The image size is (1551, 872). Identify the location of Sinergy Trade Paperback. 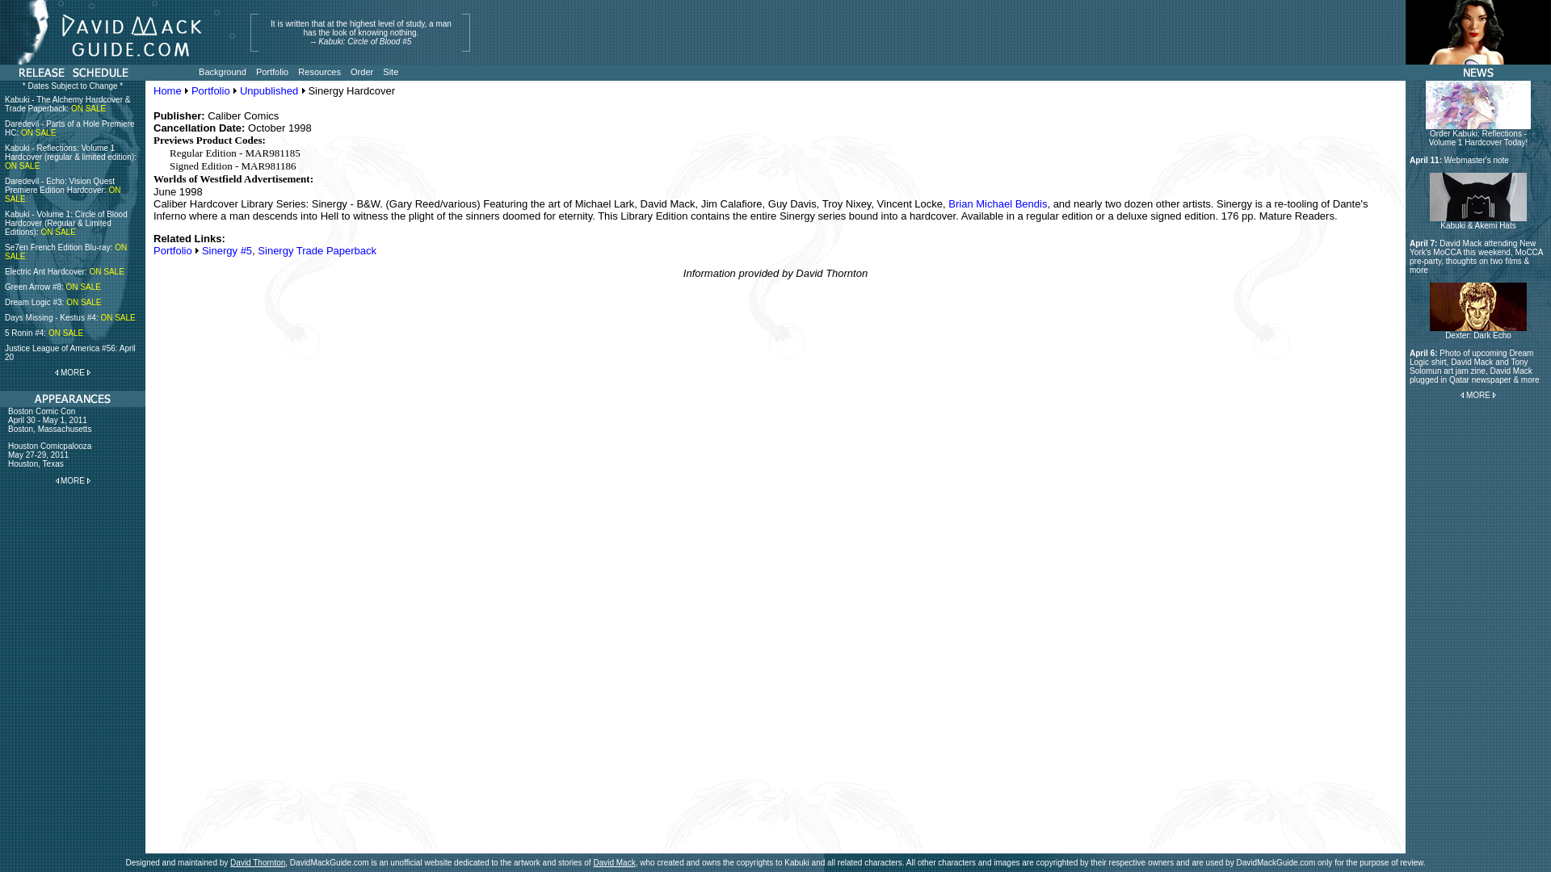
(1478, 331).